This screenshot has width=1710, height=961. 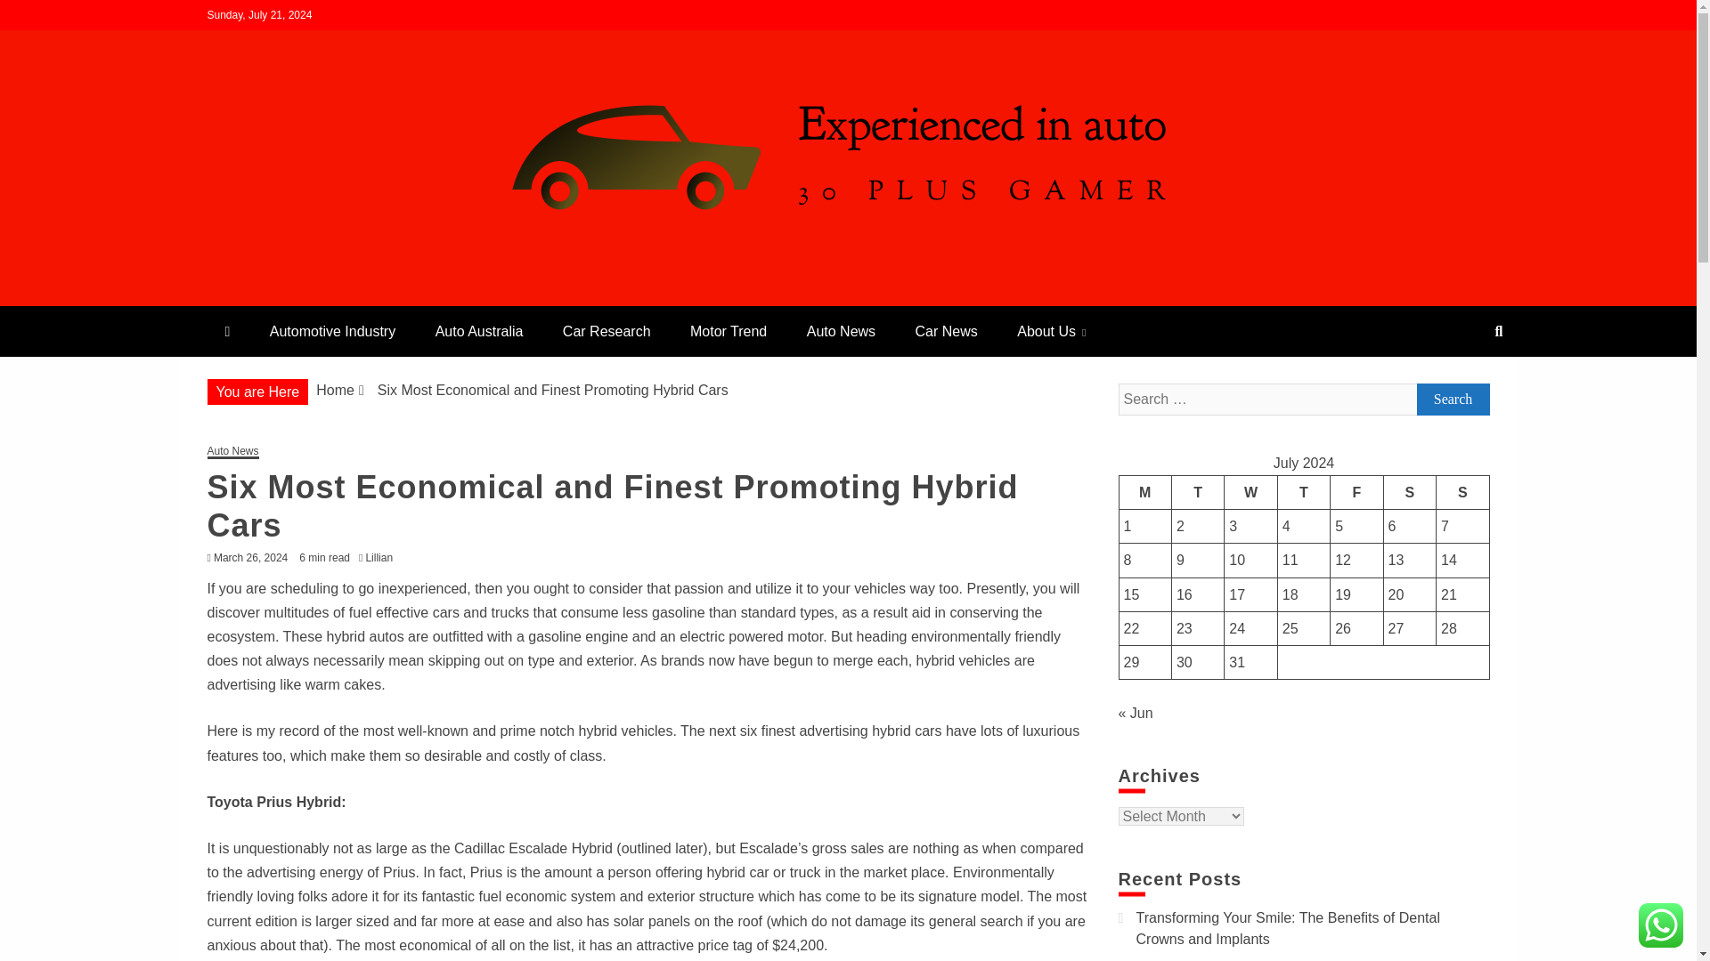 I want to click on Car News, so click(x=946, y=331).